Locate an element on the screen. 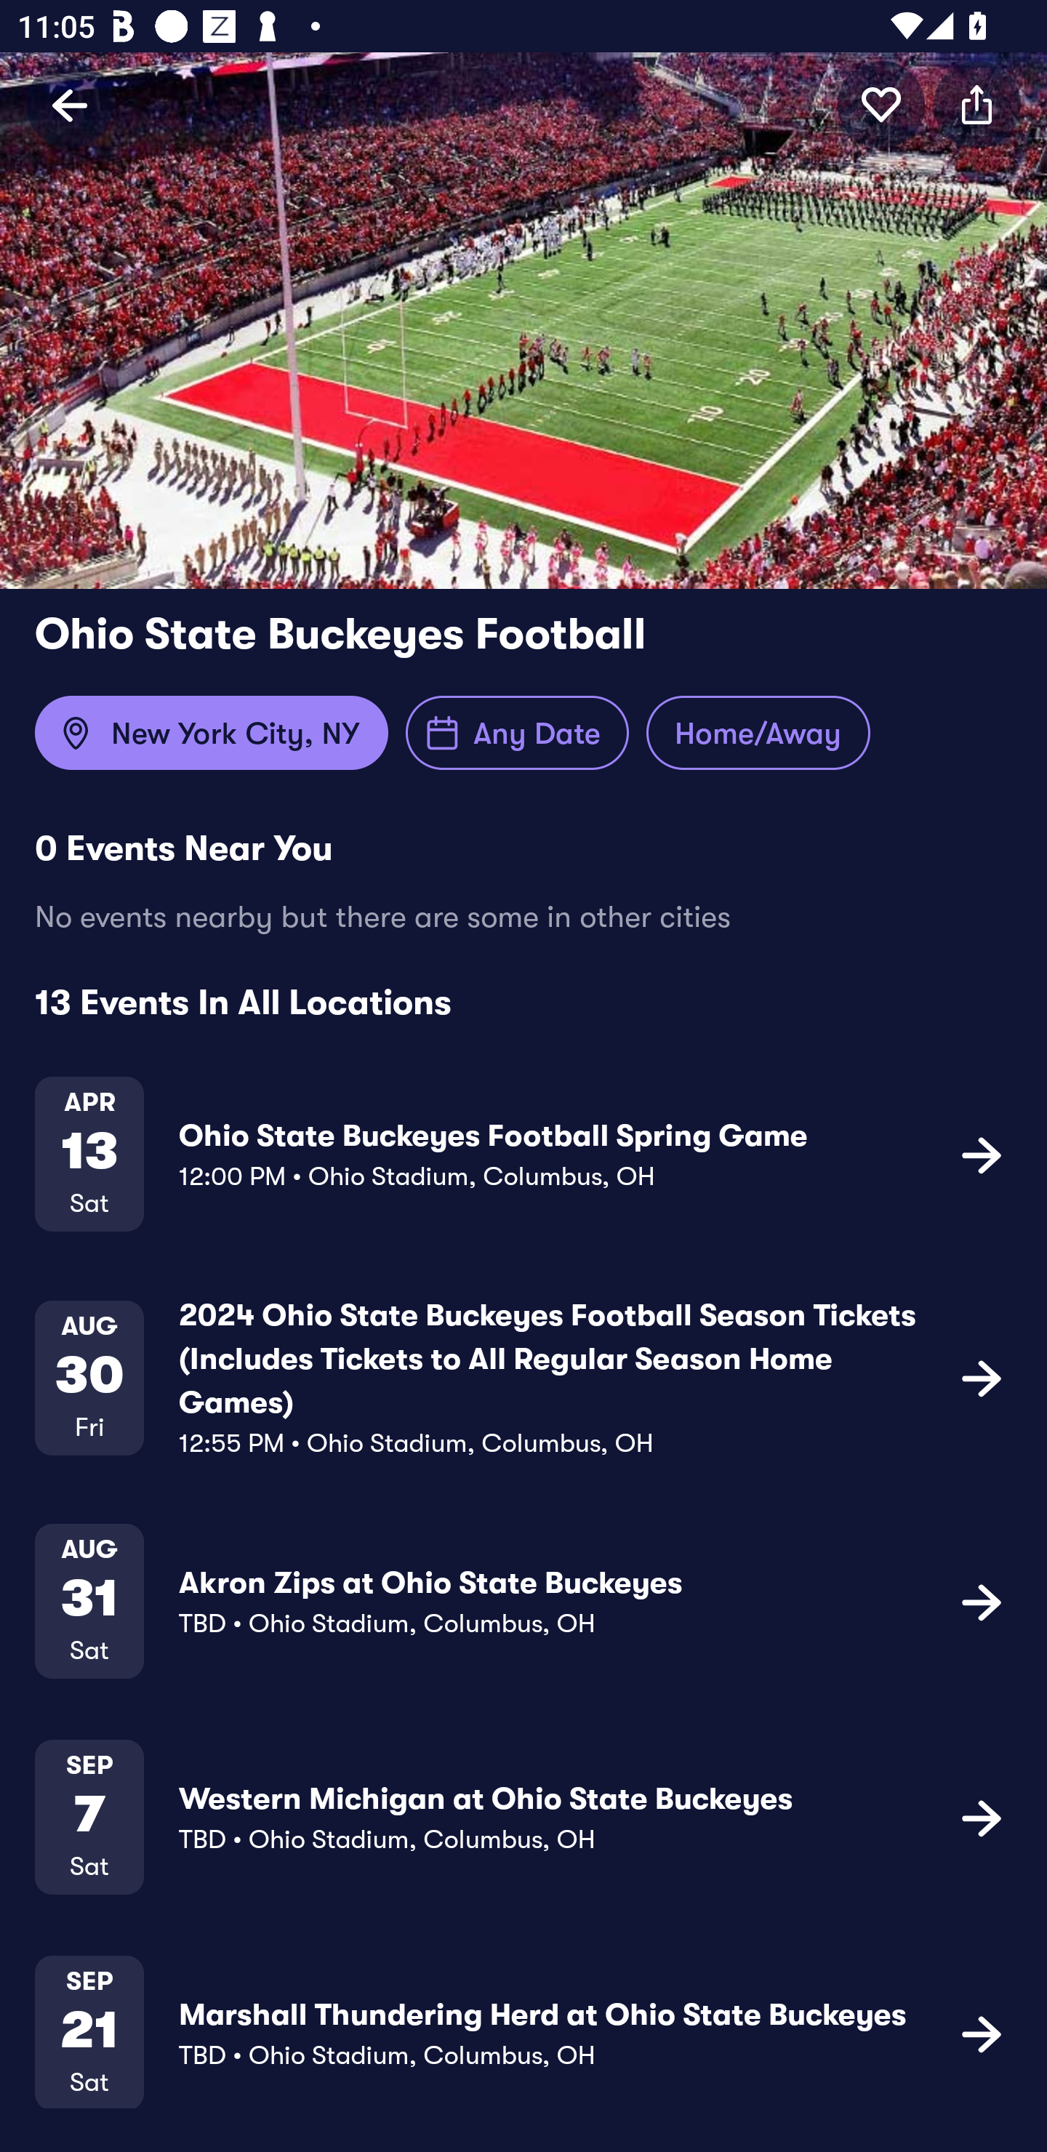 The height and width of the screenshot is (2152, 1047). icon button is located at coordinates (982, 1377).